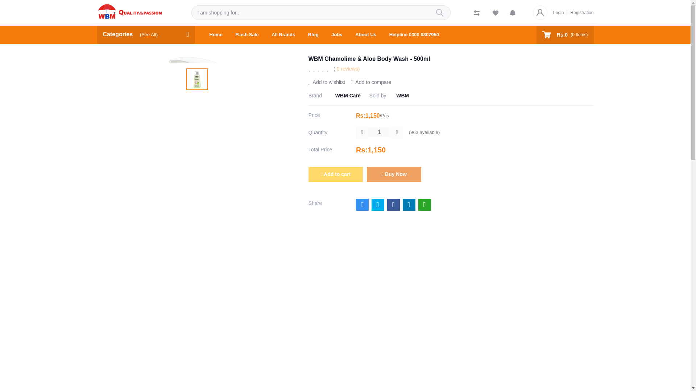 This screenshot has height=391, width=696. I want to click on 1, so click(379, 132).